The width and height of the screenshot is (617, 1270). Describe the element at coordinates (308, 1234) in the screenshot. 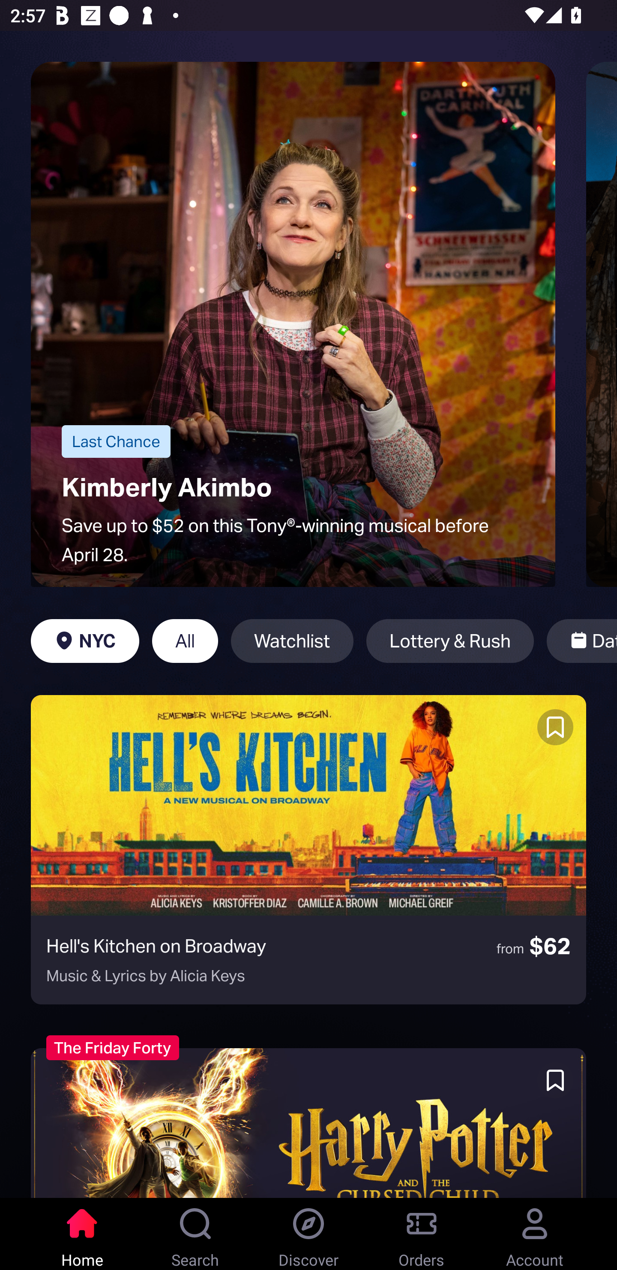

I see `Discover` at that location.